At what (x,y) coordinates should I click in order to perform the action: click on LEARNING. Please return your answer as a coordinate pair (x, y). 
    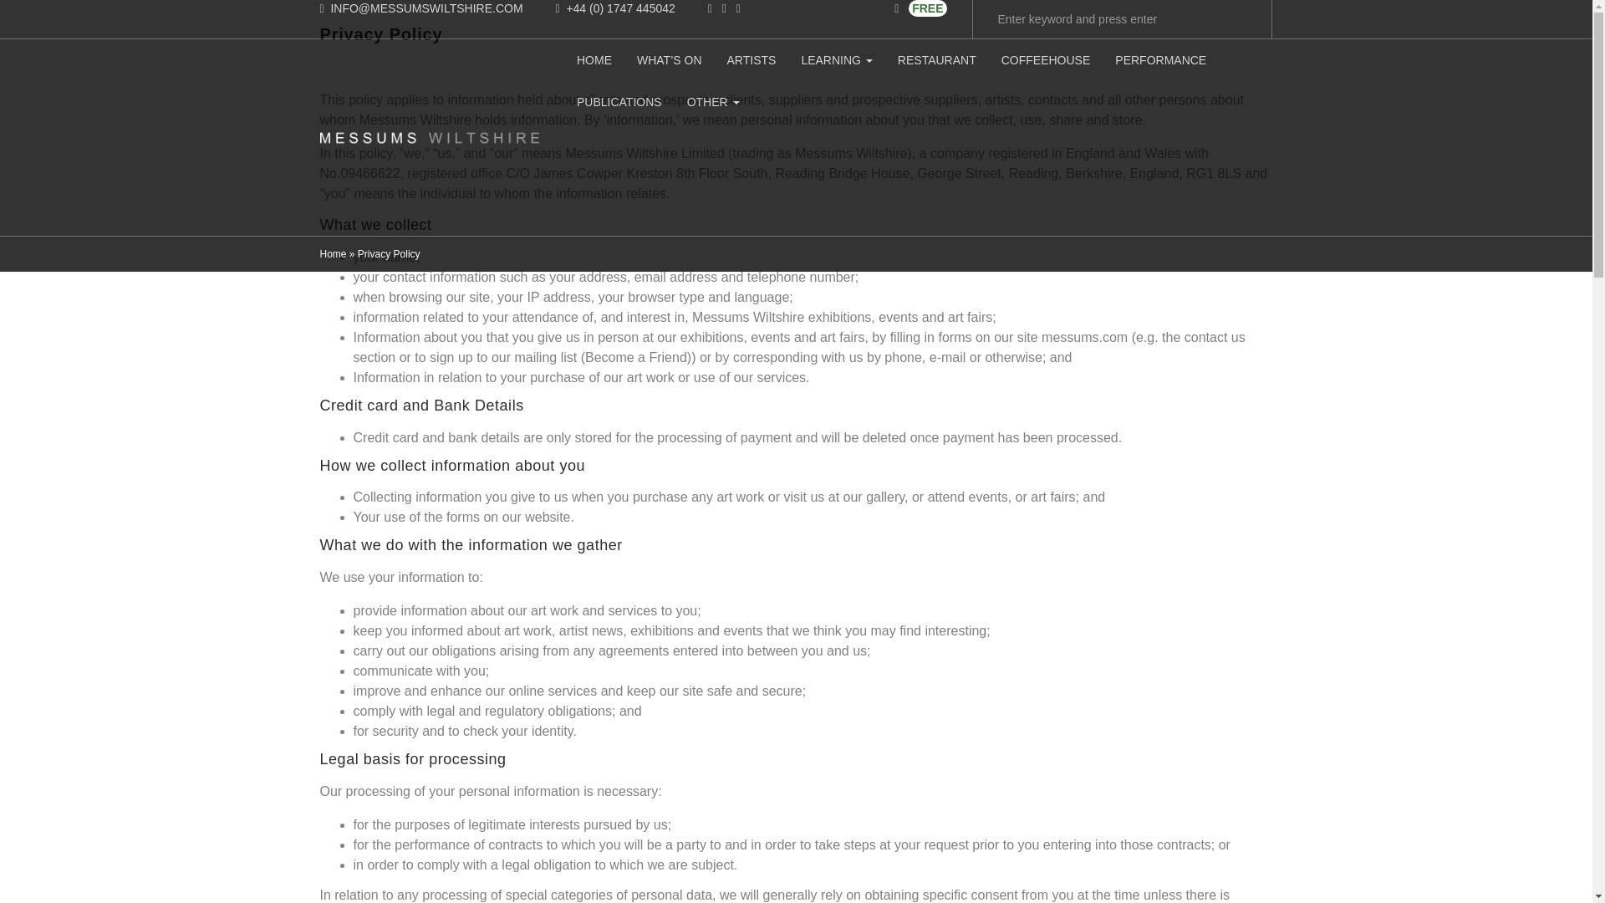
    Looking at the image, I should click on (836, 60).